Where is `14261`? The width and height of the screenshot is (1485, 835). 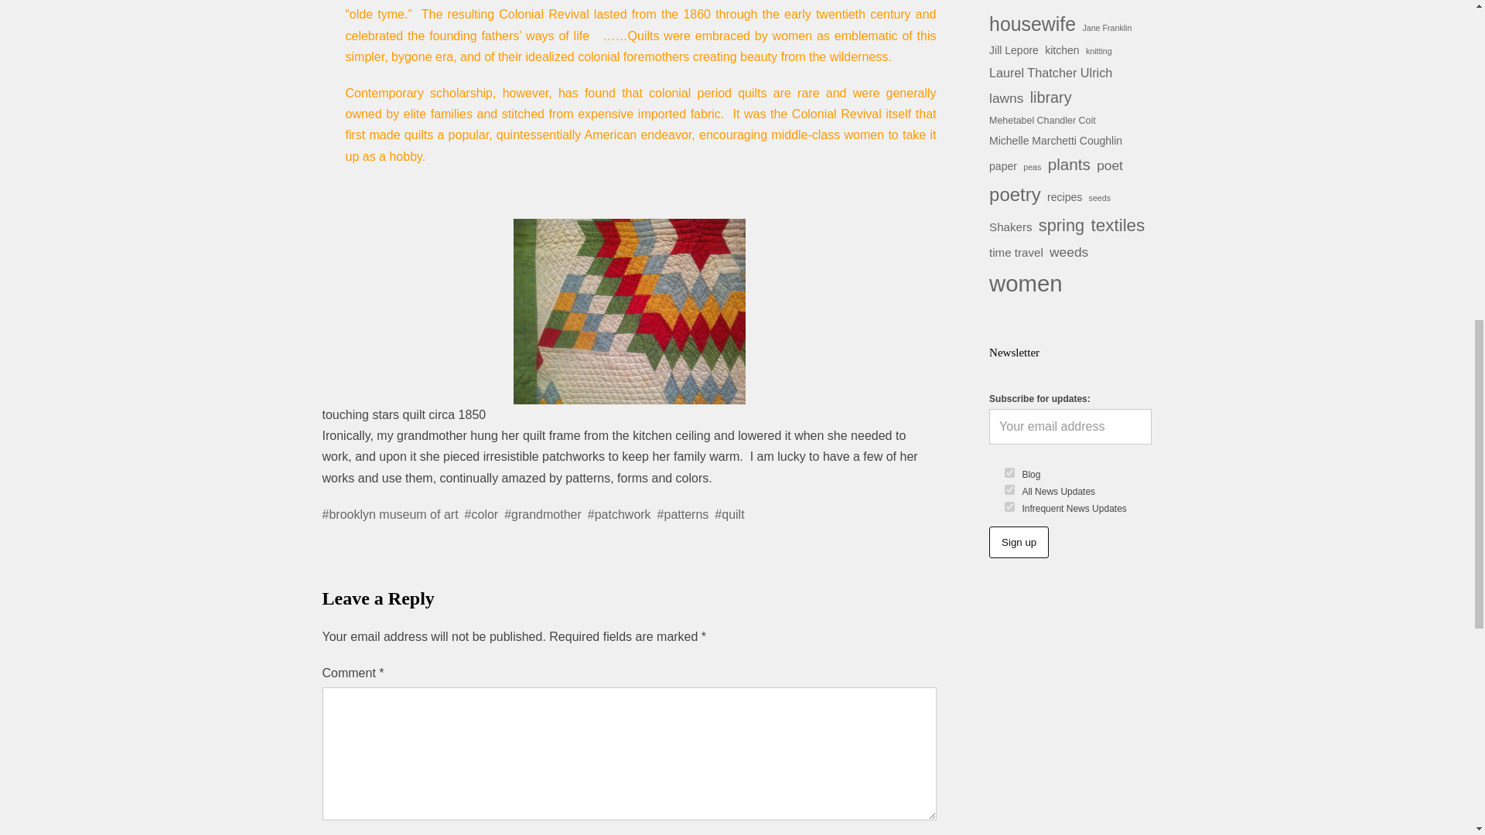 14261 is located at coordinates (1009, 472).